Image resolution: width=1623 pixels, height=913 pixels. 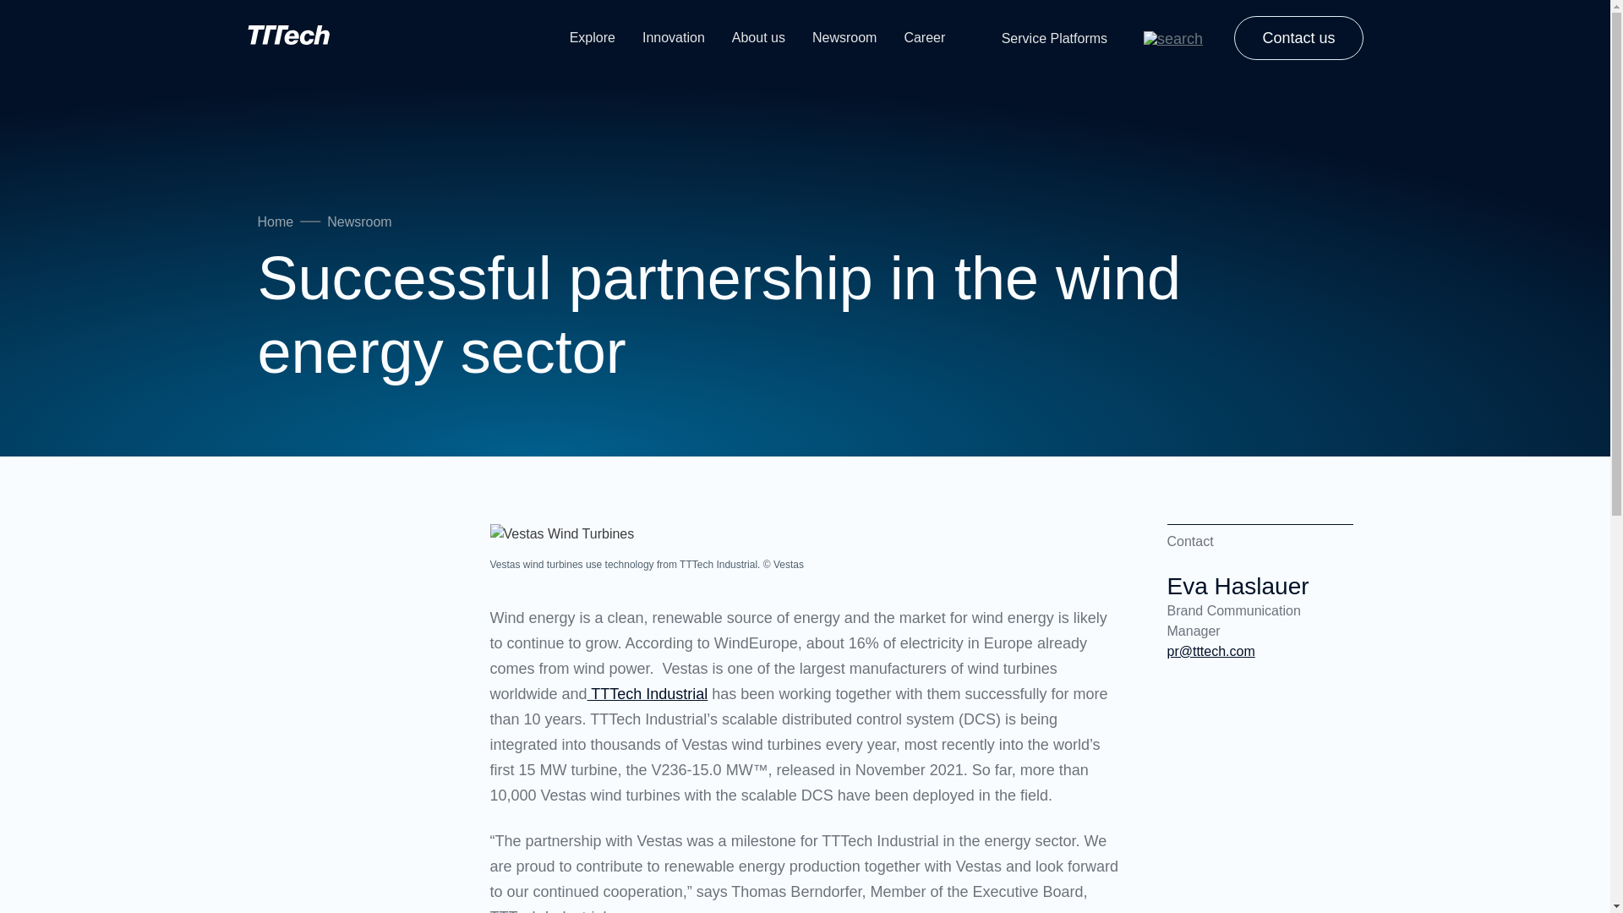 I want to click on Home, so click(x=275, y=221).